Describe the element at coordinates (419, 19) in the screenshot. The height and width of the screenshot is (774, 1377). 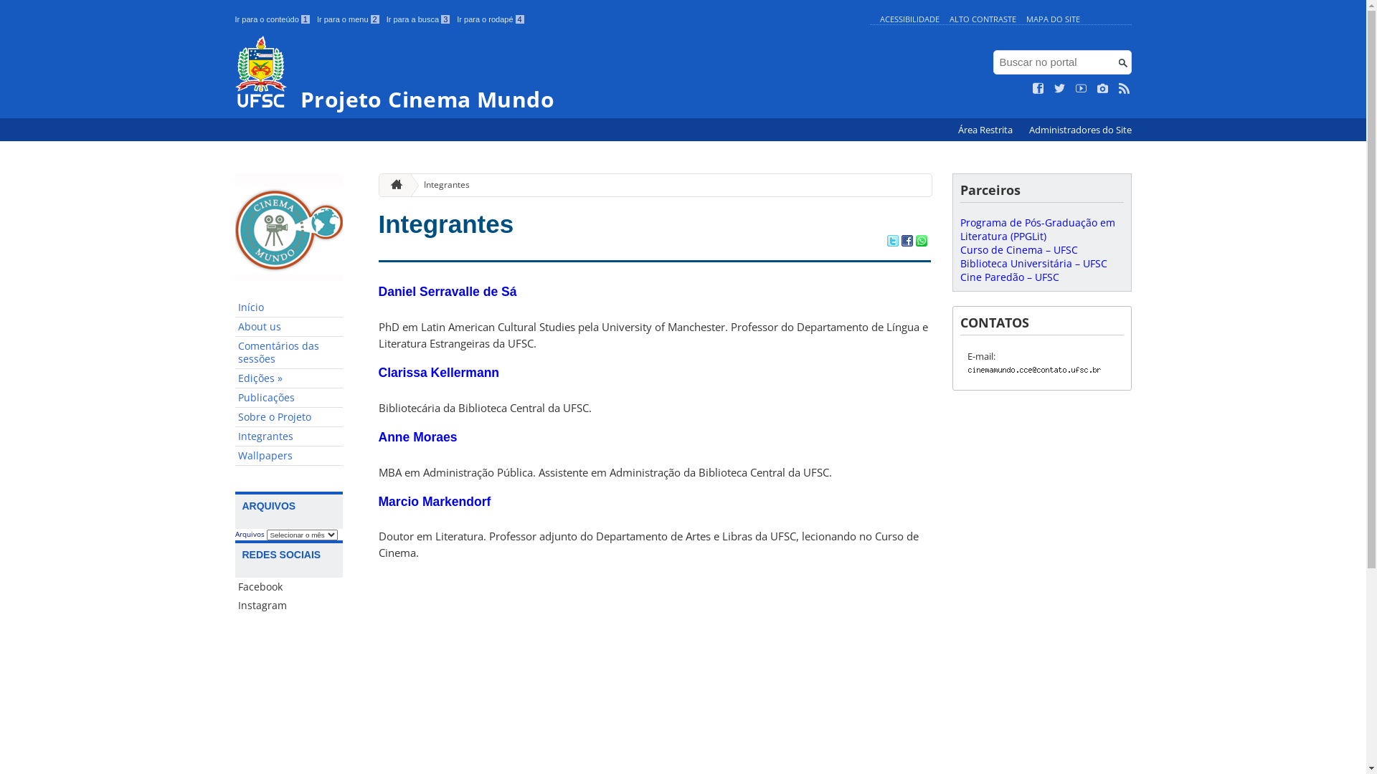
I see `Ir para a busca 3` at that location.